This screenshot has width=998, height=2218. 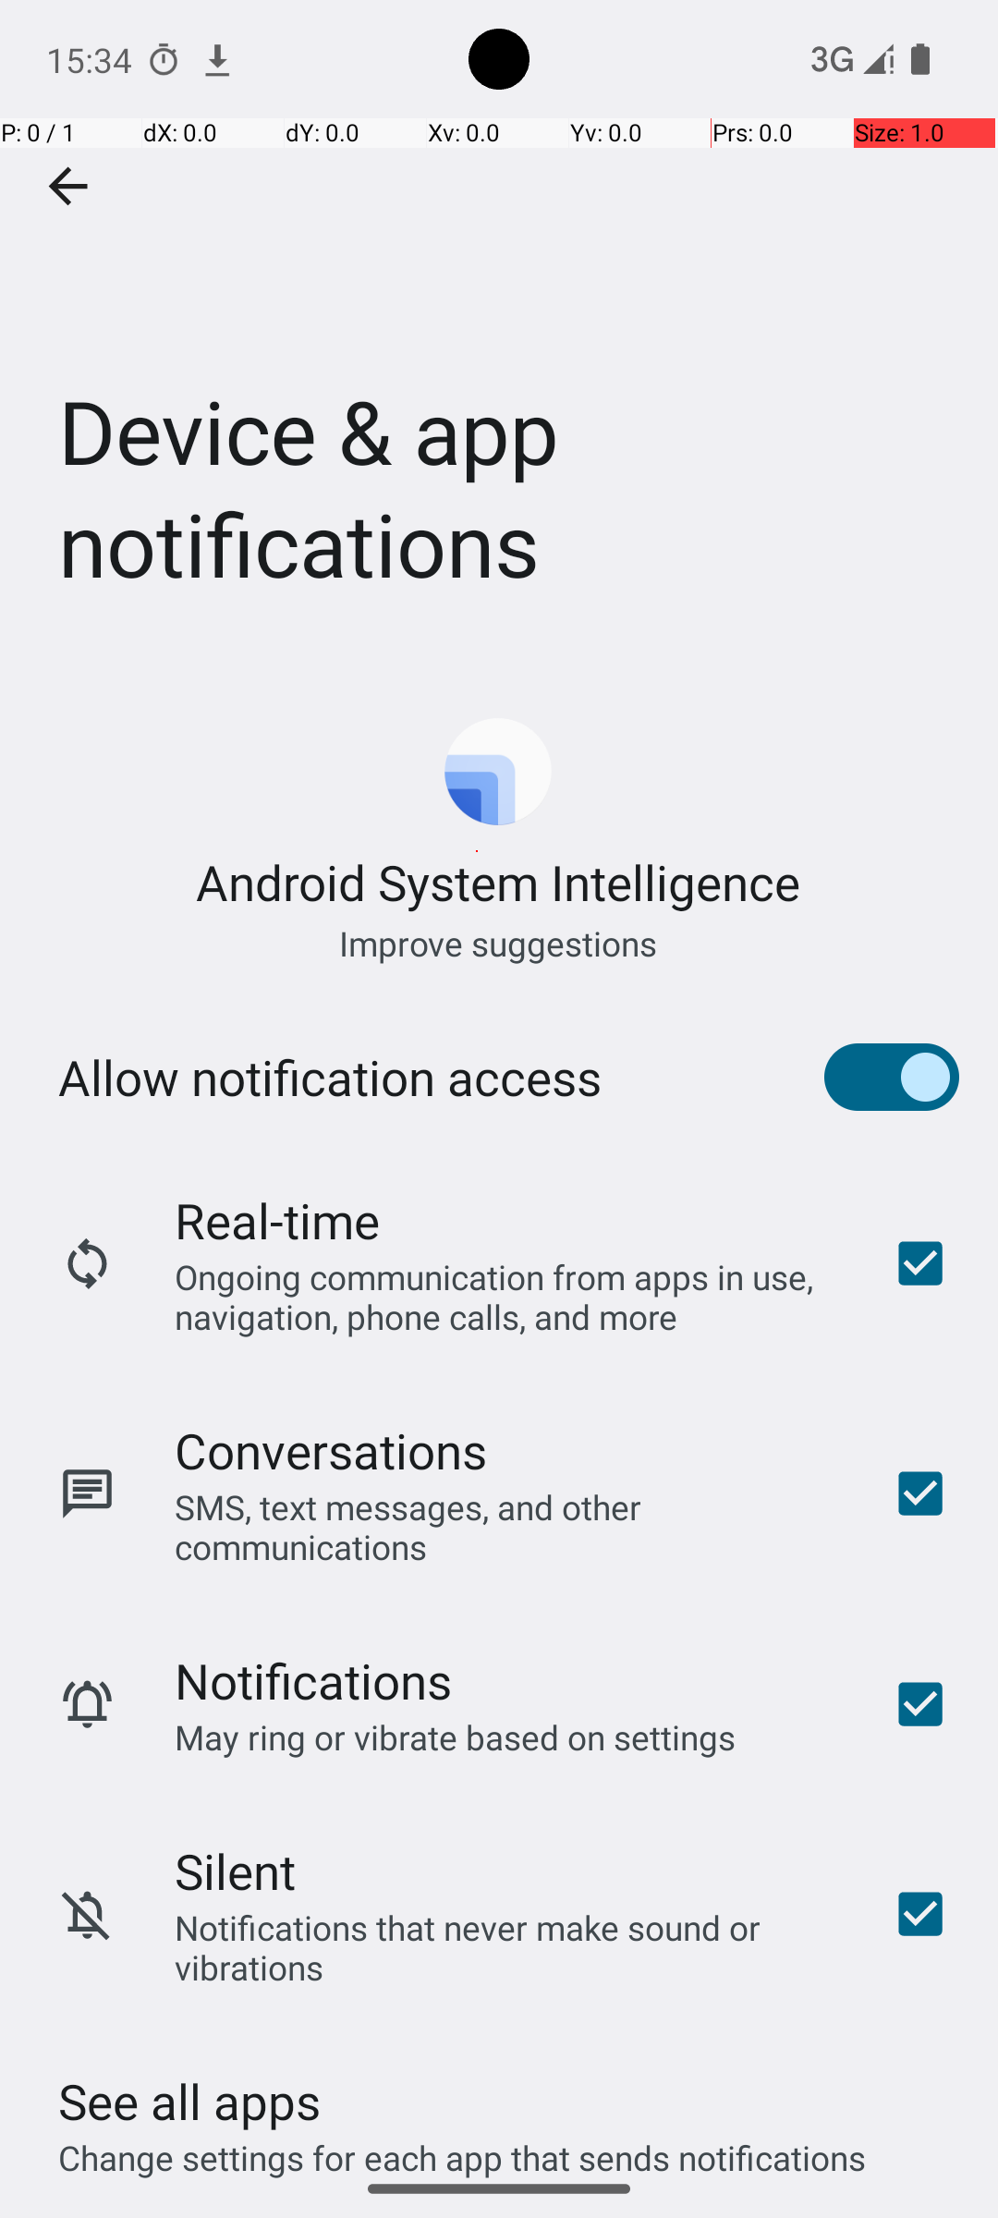 What do you see at coordinates (456, 1737) in the screenshot?
I see `May ring or vibrate based on settings` at bounding box center [456, 1737].